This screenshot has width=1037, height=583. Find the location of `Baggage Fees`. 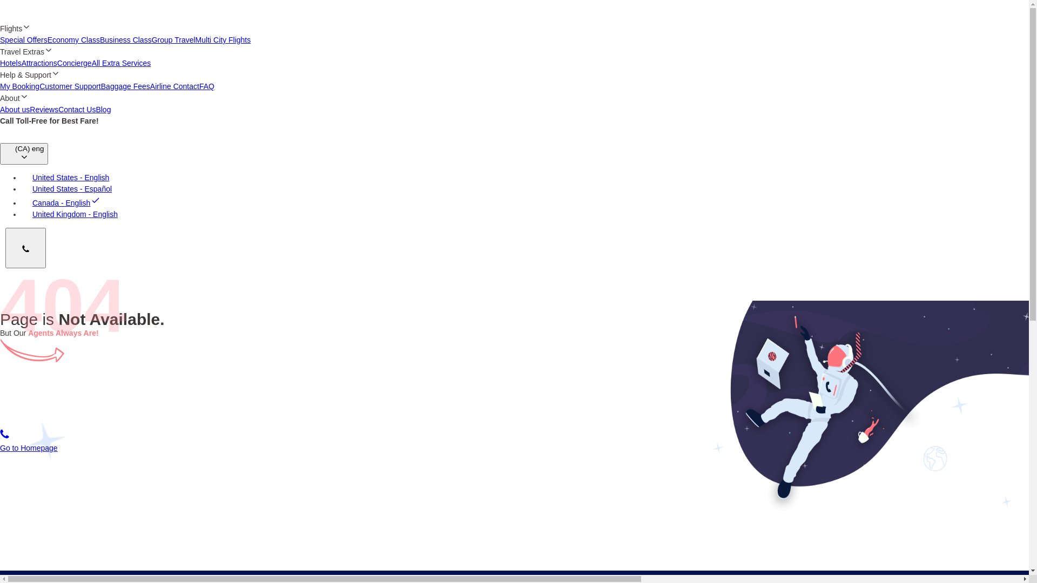

Baggage Fees is located at coordinates (125, 86).